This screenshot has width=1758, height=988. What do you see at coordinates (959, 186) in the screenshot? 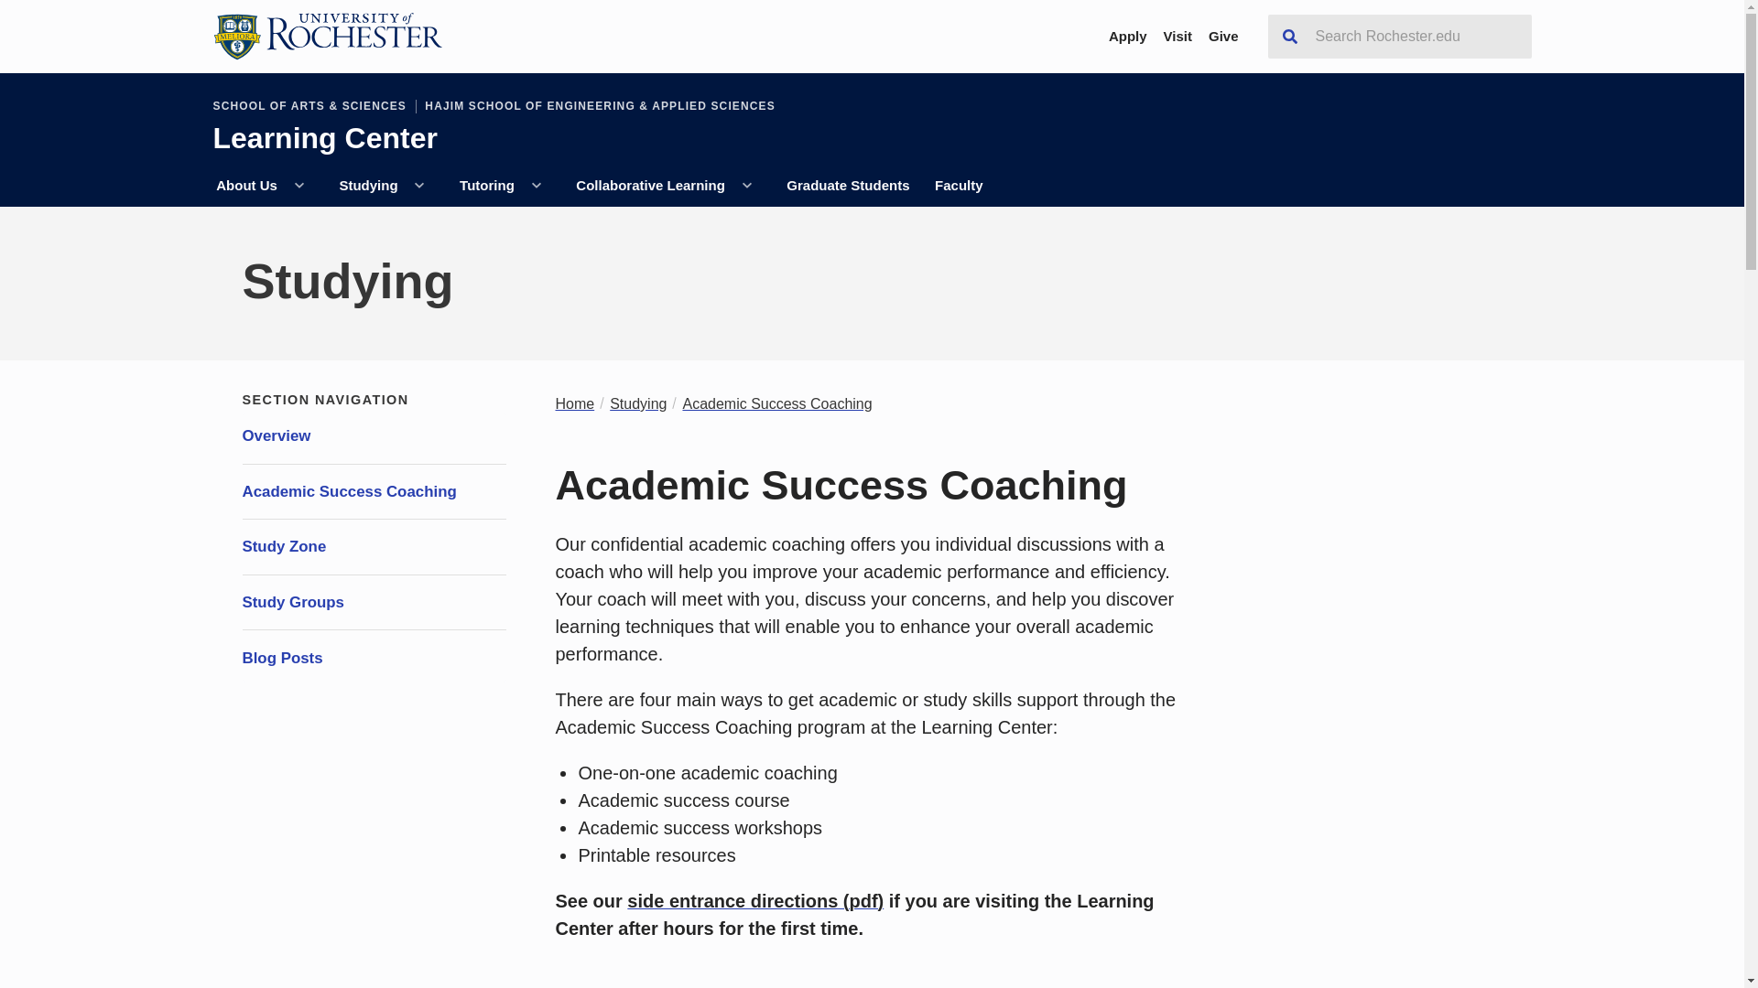
I see `Faculty` at bounding box center [959, 186].